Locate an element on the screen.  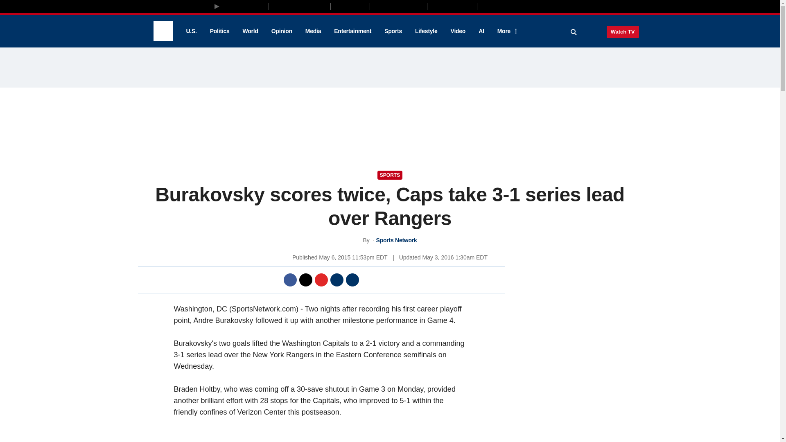
Books is located at coordinates (544, 6).